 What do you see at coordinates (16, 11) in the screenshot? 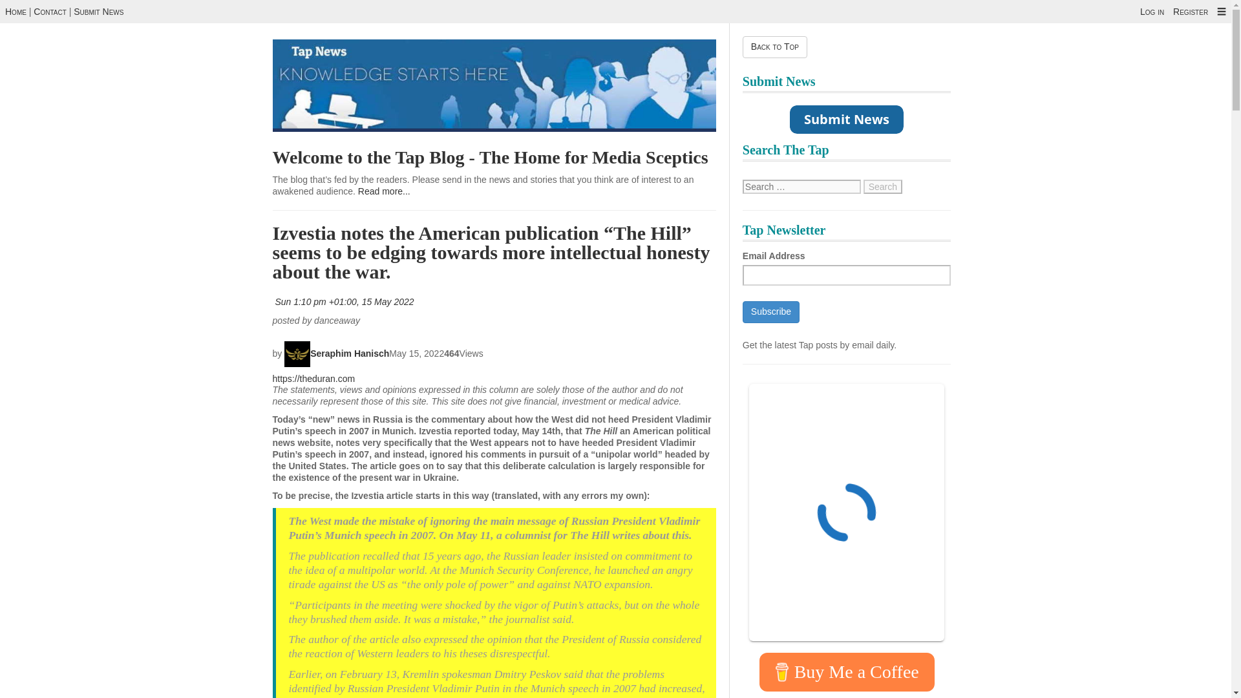
I see `Home` at bounding box center [16, 11].